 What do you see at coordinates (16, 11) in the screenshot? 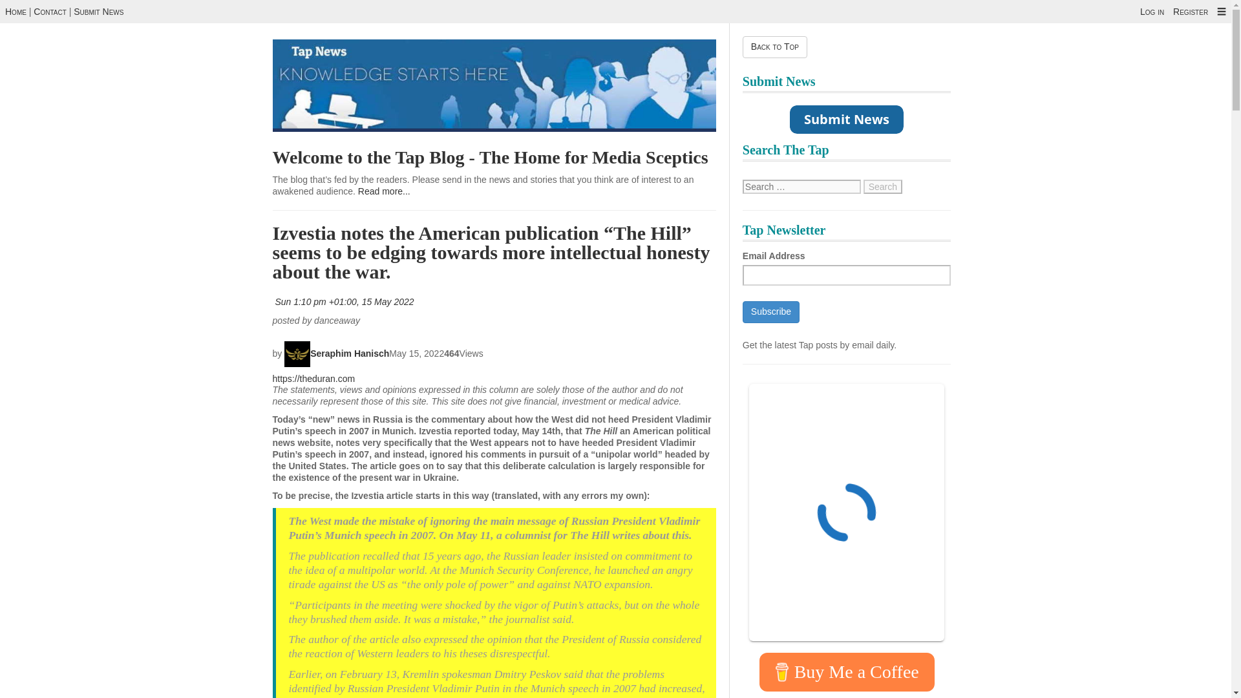
I see `Home` at bounding box center [16, 11].